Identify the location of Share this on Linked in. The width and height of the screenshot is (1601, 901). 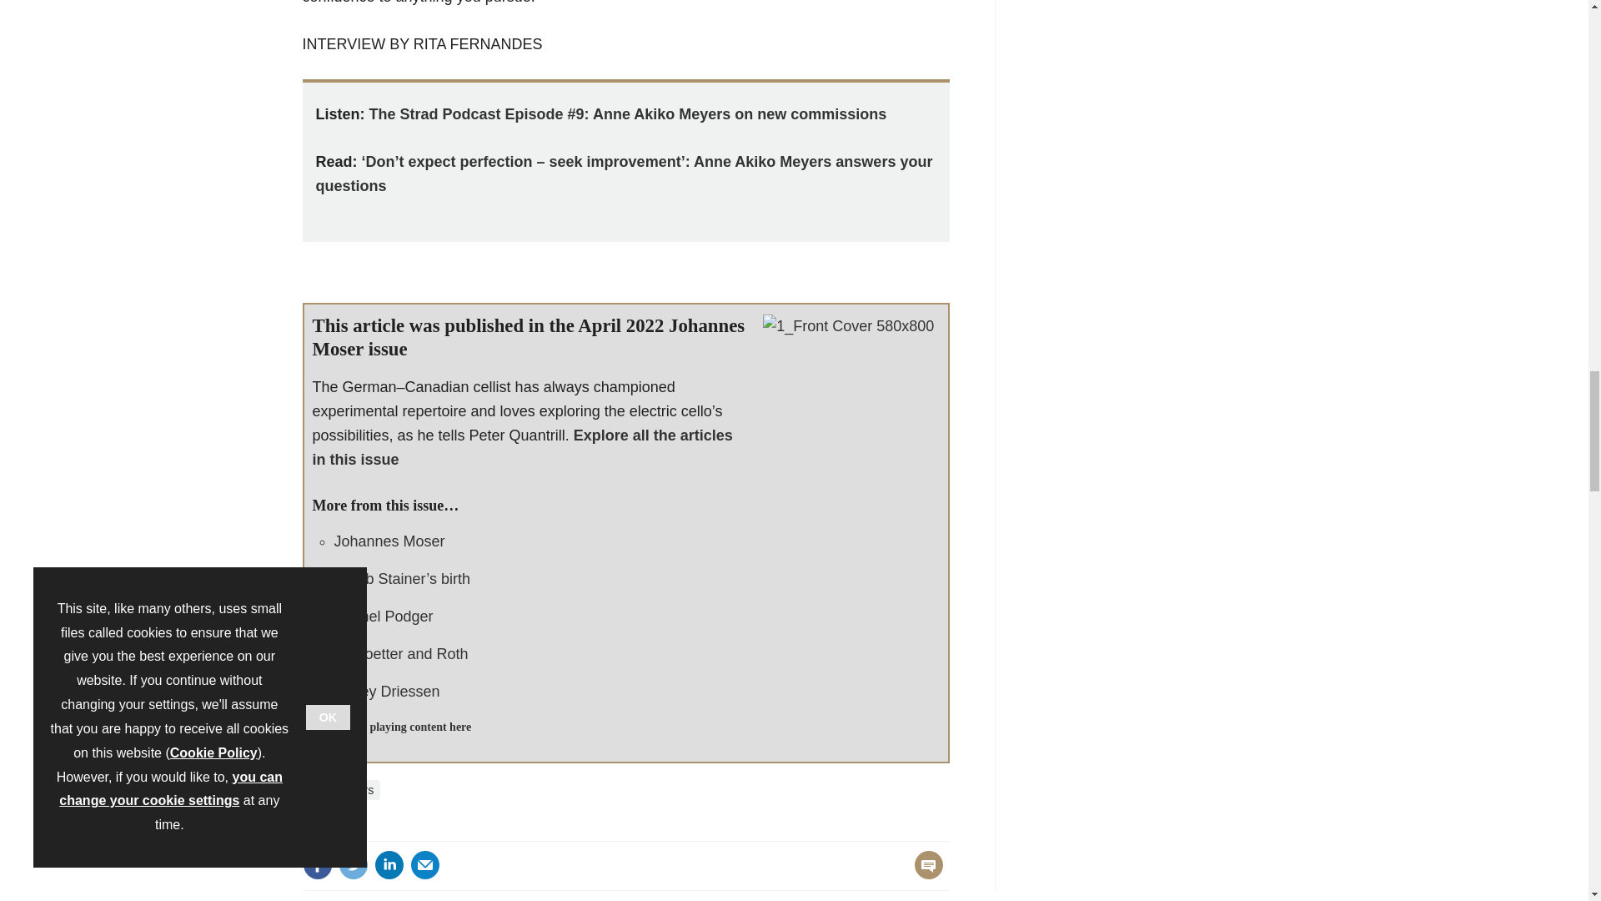
(388, 865).